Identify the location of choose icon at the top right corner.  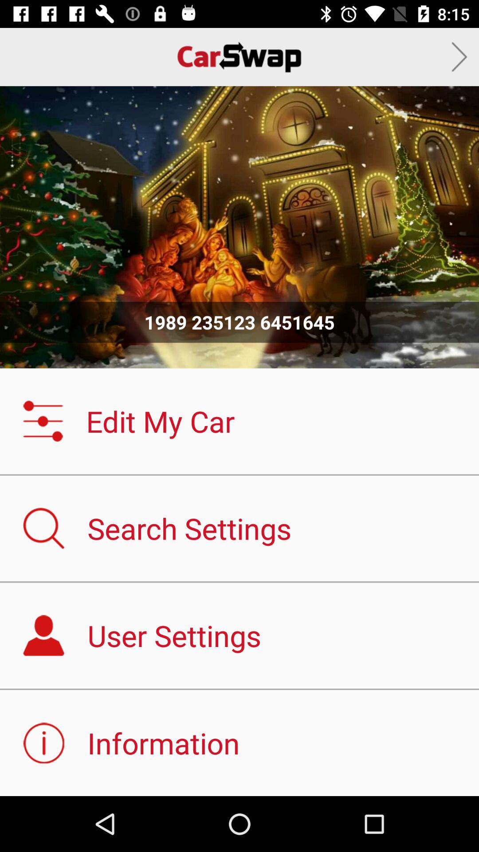
(459, 57).